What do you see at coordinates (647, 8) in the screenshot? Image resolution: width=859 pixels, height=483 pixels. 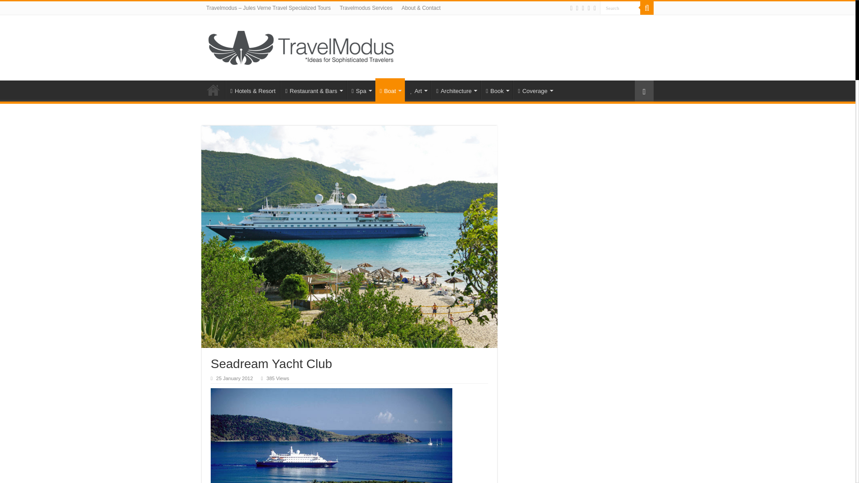 I see `Search` at bounding box center [647, 8].